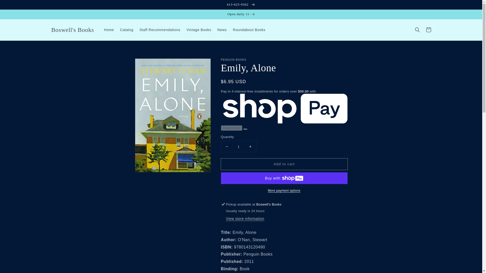 The height and width of the screenshot is (273, 486). I want to click on Cart, so click(428, 30).